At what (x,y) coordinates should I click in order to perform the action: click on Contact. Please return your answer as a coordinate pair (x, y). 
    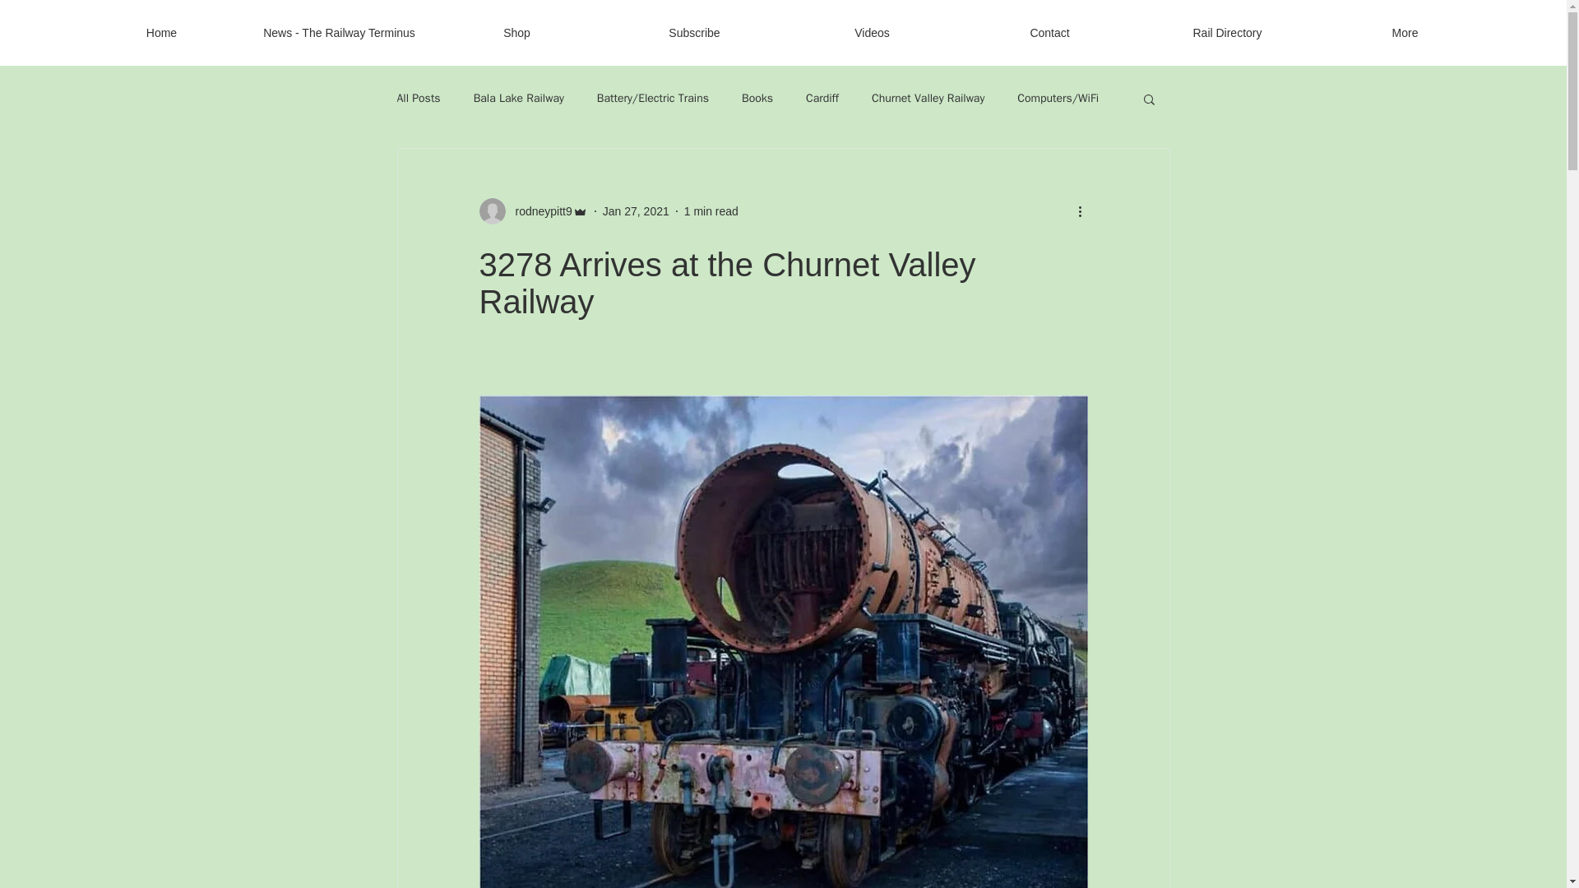
    Looking at the image, I should click on (1049, 33).